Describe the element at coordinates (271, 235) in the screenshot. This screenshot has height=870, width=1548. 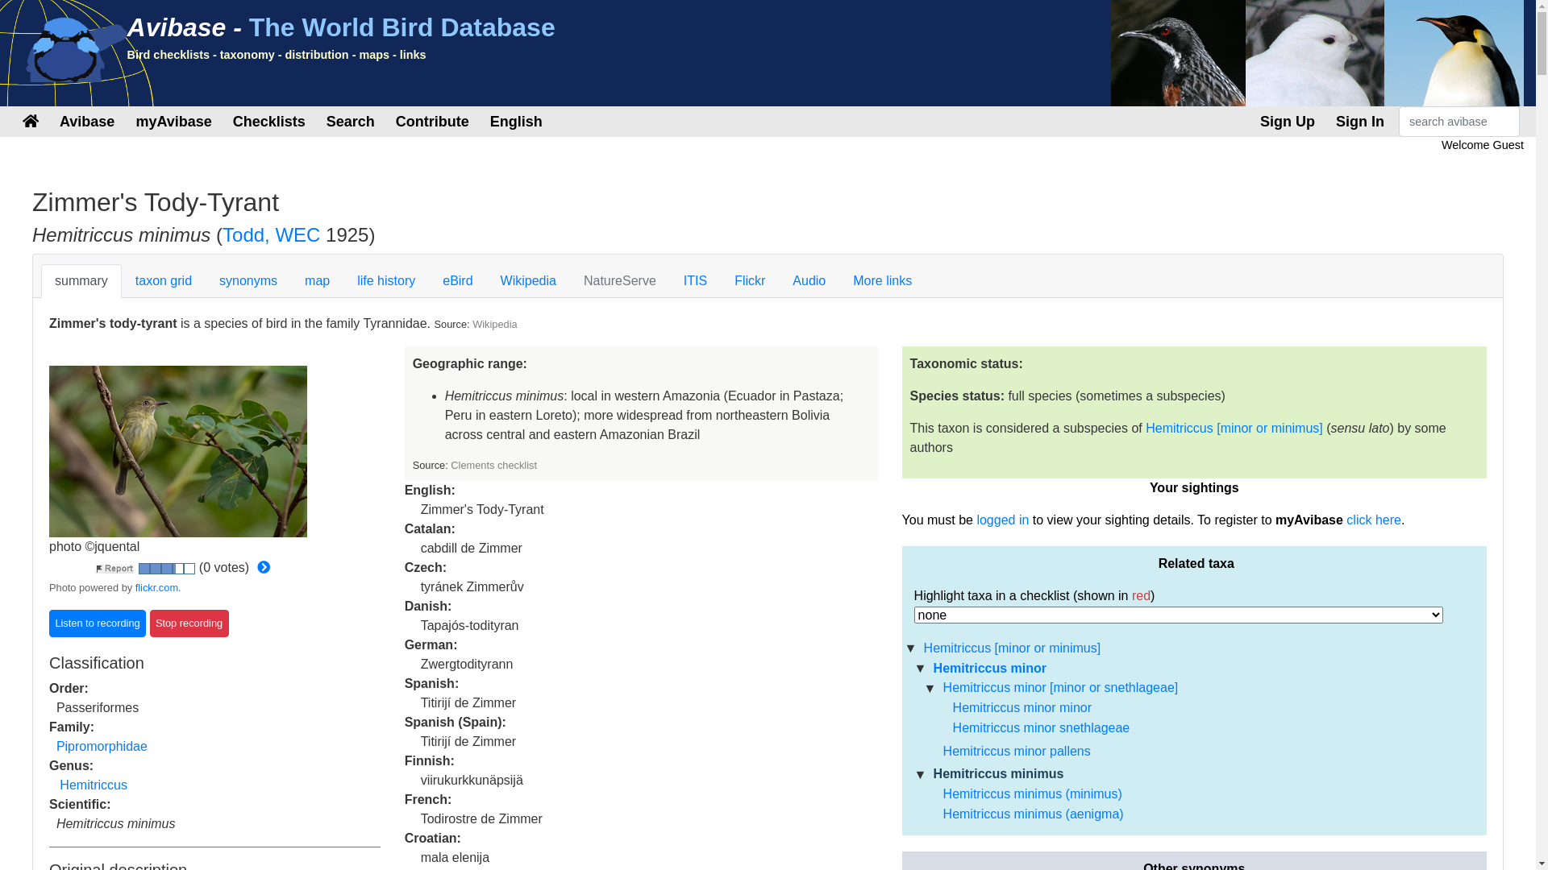
I see `Todd, WEC` at that location.